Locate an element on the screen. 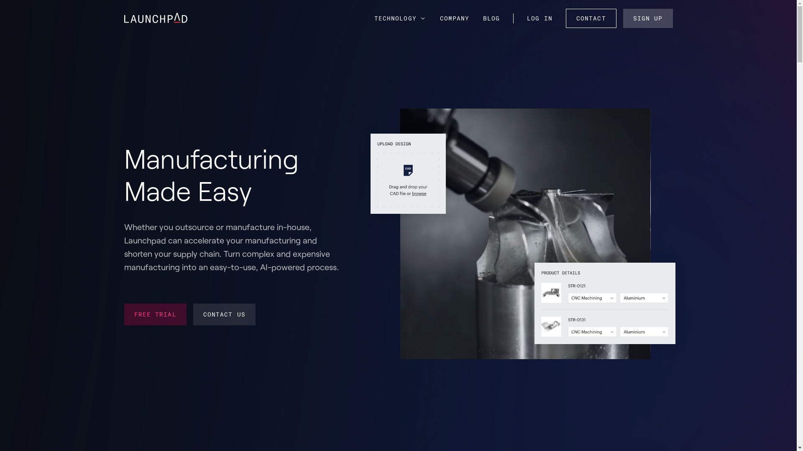  FREE TRIAL is located at coordinates (155, 314).